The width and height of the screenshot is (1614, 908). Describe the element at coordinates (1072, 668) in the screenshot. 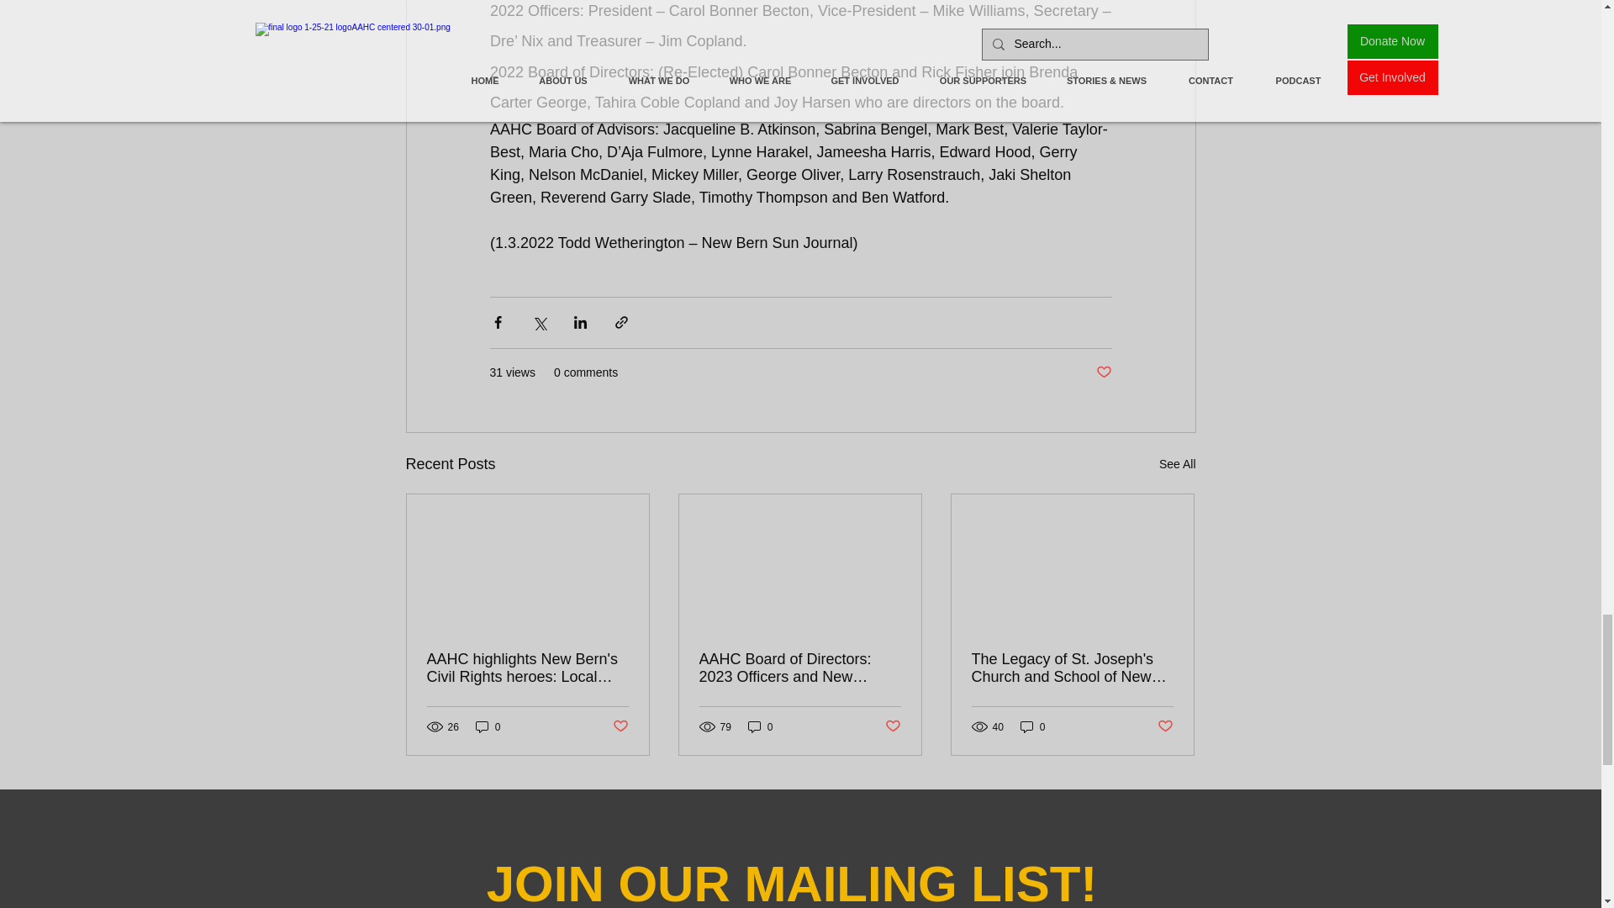

I see `The Legacy of St. Joseph's Church and School of New Bern` at that location.